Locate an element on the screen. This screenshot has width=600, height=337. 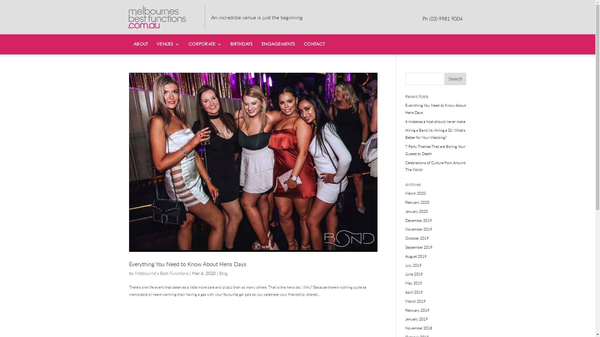
March 2020 is located at coordinates (416, 193).